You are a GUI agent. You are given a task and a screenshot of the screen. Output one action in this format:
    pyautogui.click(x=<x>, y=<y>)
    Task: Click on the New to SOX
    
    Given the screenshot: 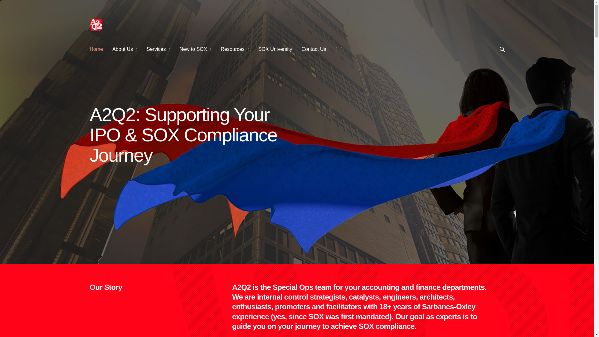 What is the action you would take?
    pyautogui.click(x=195, y=49)
    